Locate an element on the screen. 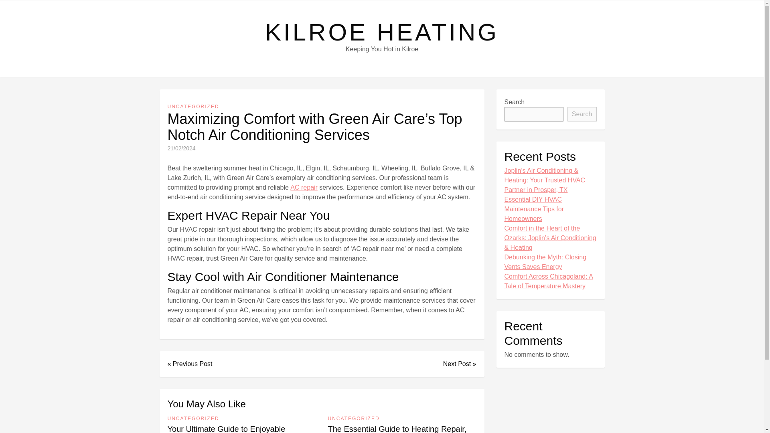 This screenshot has height=433, width=770. UNCATEGORIZED is located at coordinates (354, 419).